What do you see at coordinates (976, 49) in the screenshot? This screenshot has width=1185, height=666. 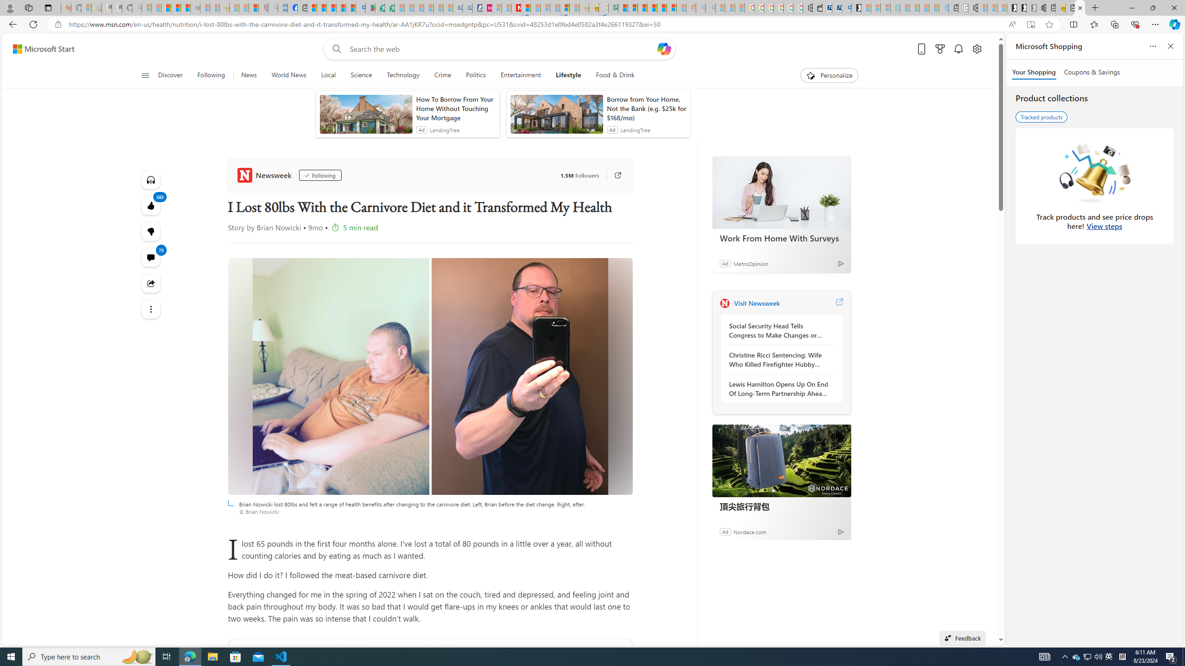 I see `Open settings` at bounding box center [976, 49].